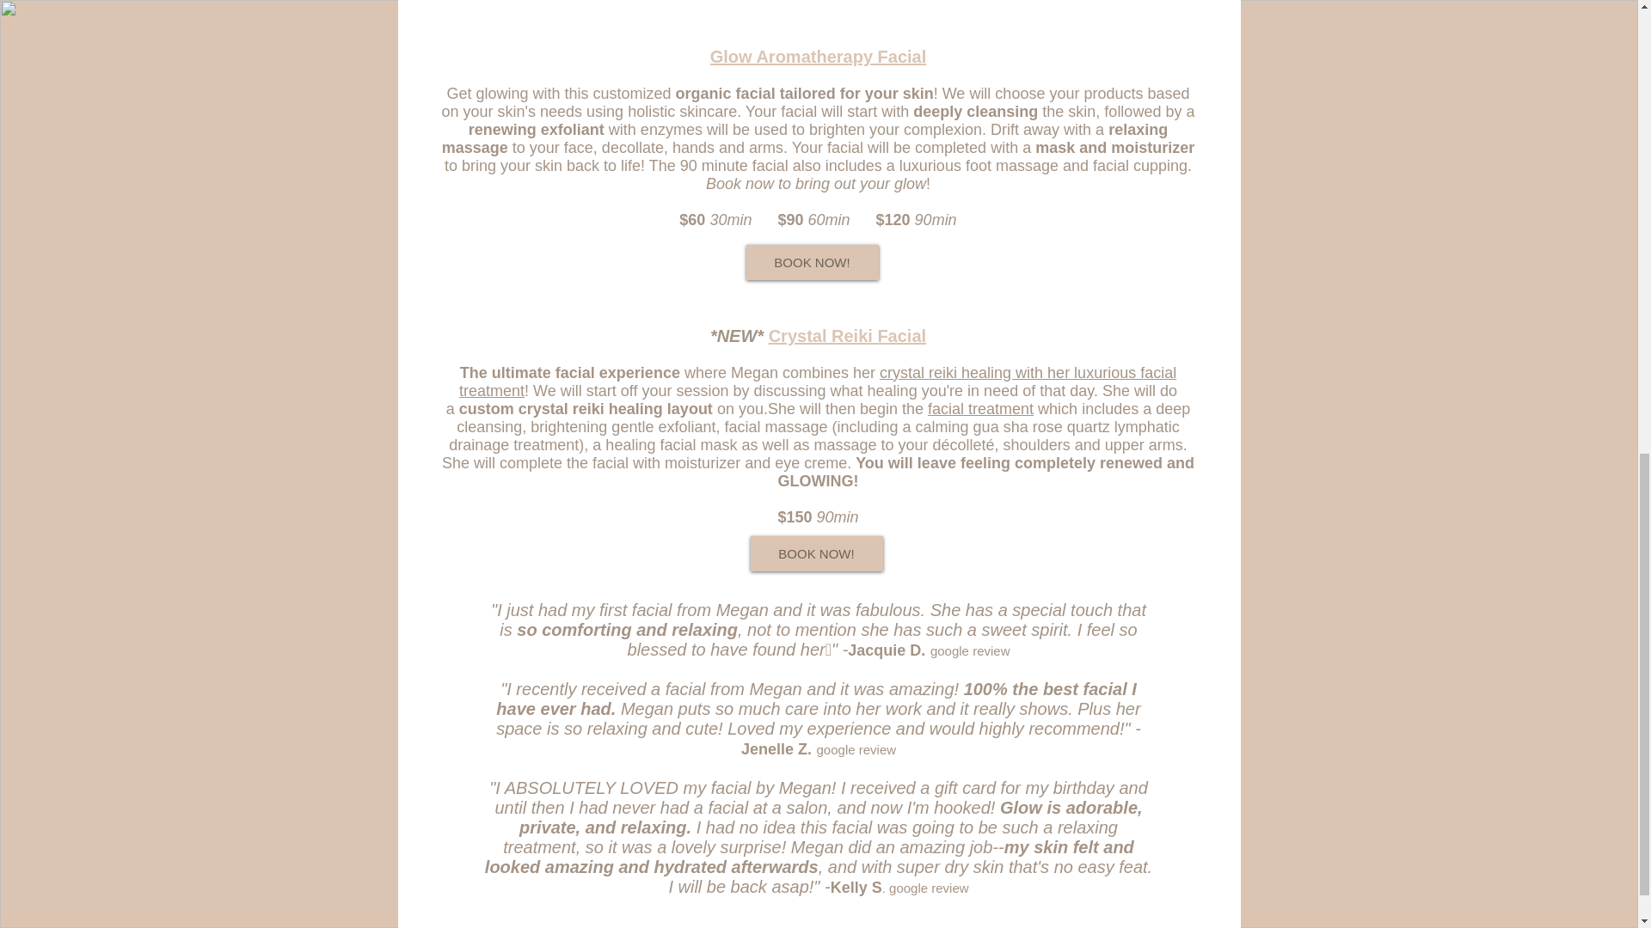 The image size is (1651, 928). What do you see at coordinates (812, 263) in the screenshot?
I see `BOOK NOW!` at bounding box center [812, 263].